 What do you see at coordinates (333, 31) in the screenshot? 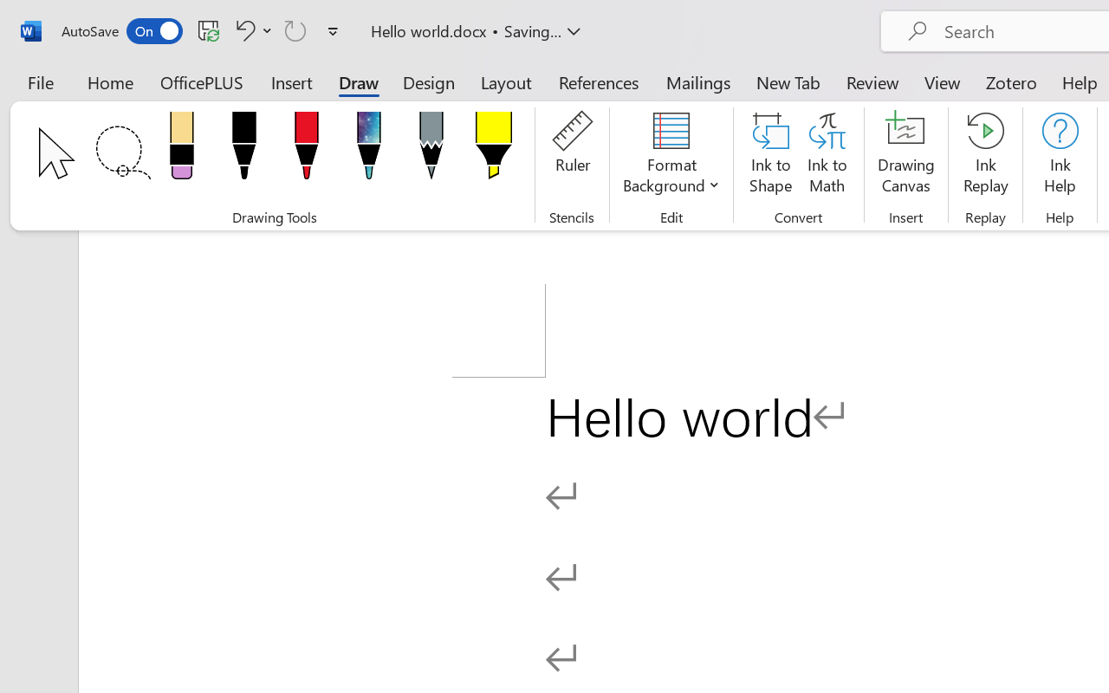
I see `Customize Quick Access Toolbar` at bounding box center [333, 31].